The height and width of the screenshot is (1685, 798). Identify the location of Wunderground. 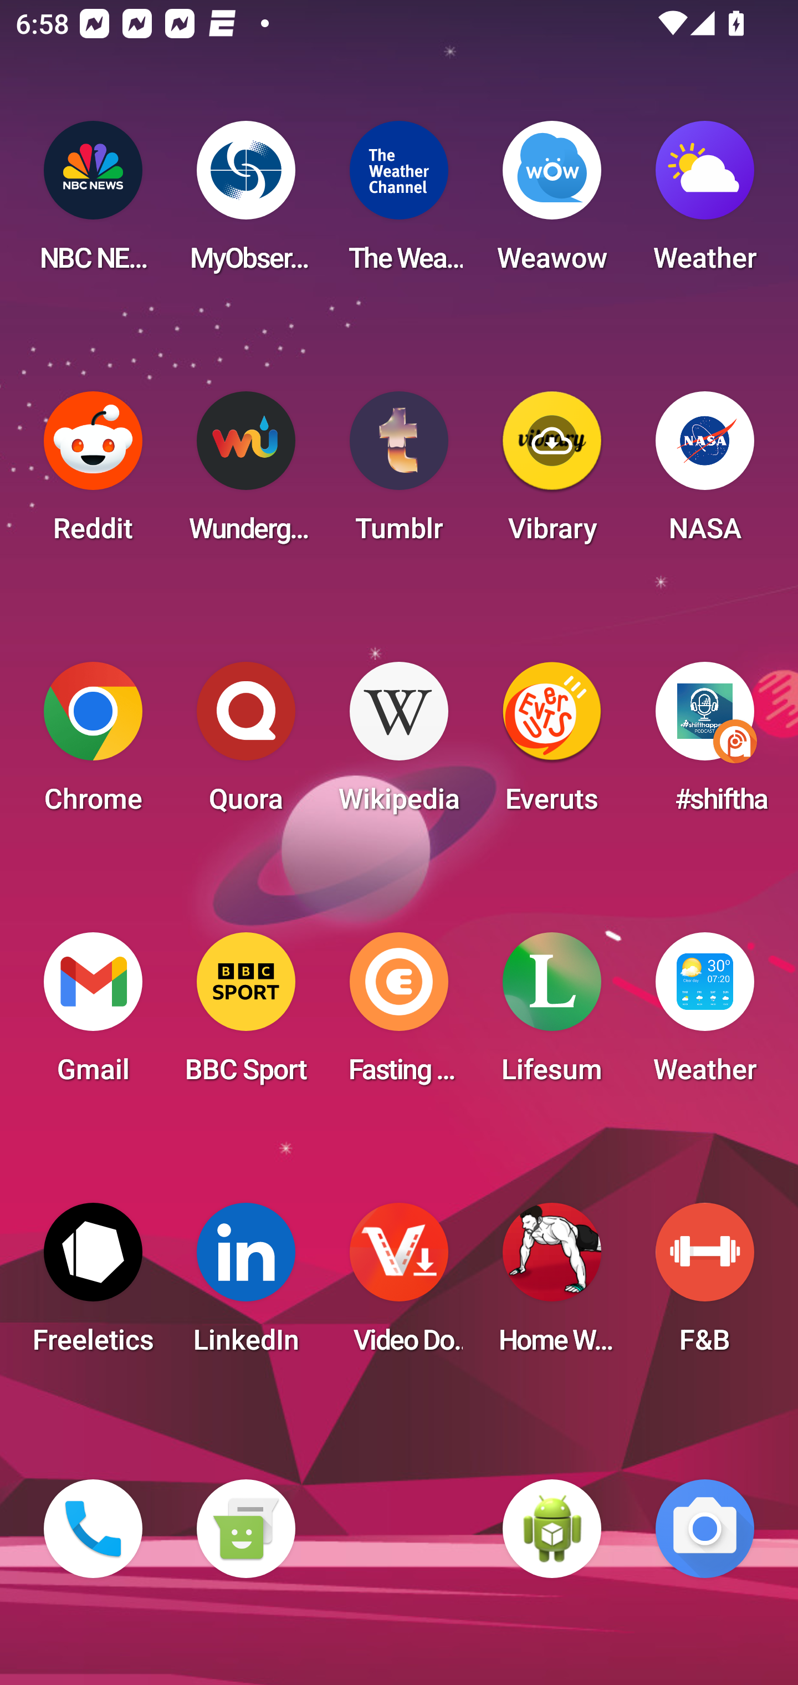
(245, 473).